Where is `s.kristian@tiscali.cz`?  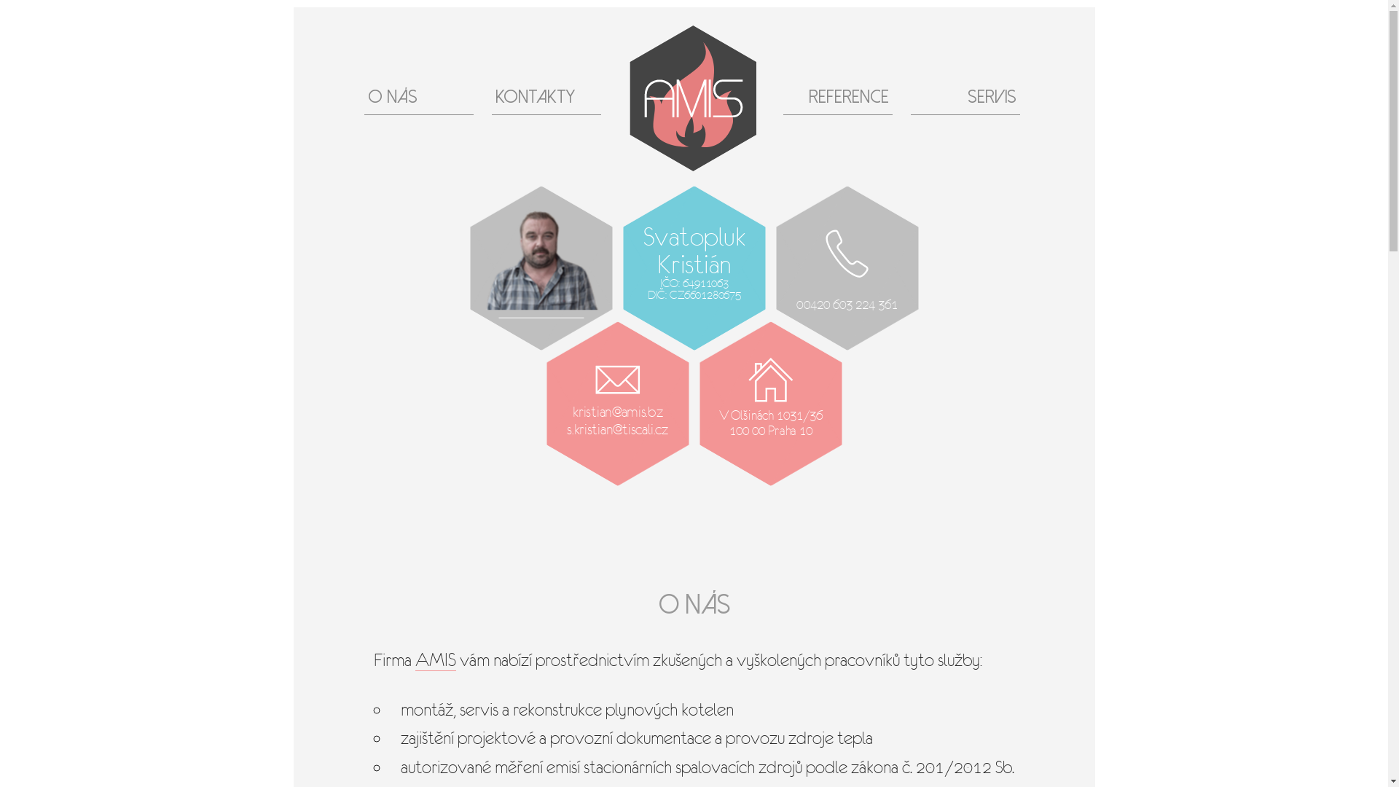 s.kristian@tiscali.cz is located at coordinates (606, 426).